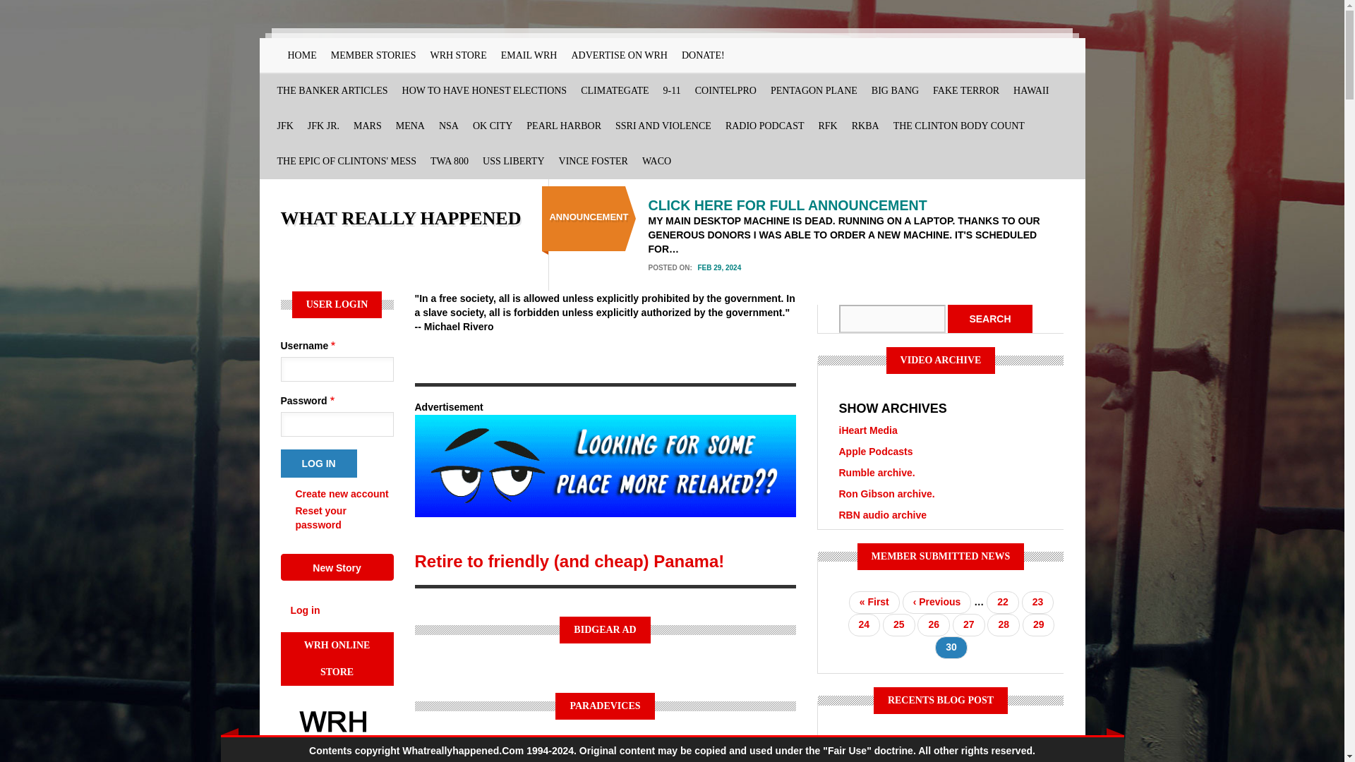 The height and width of the screenshot is (762, 1355). Describe the element at coordinates (593, 161) in the screenshot. I see `VINCE FOSTER` at that location.